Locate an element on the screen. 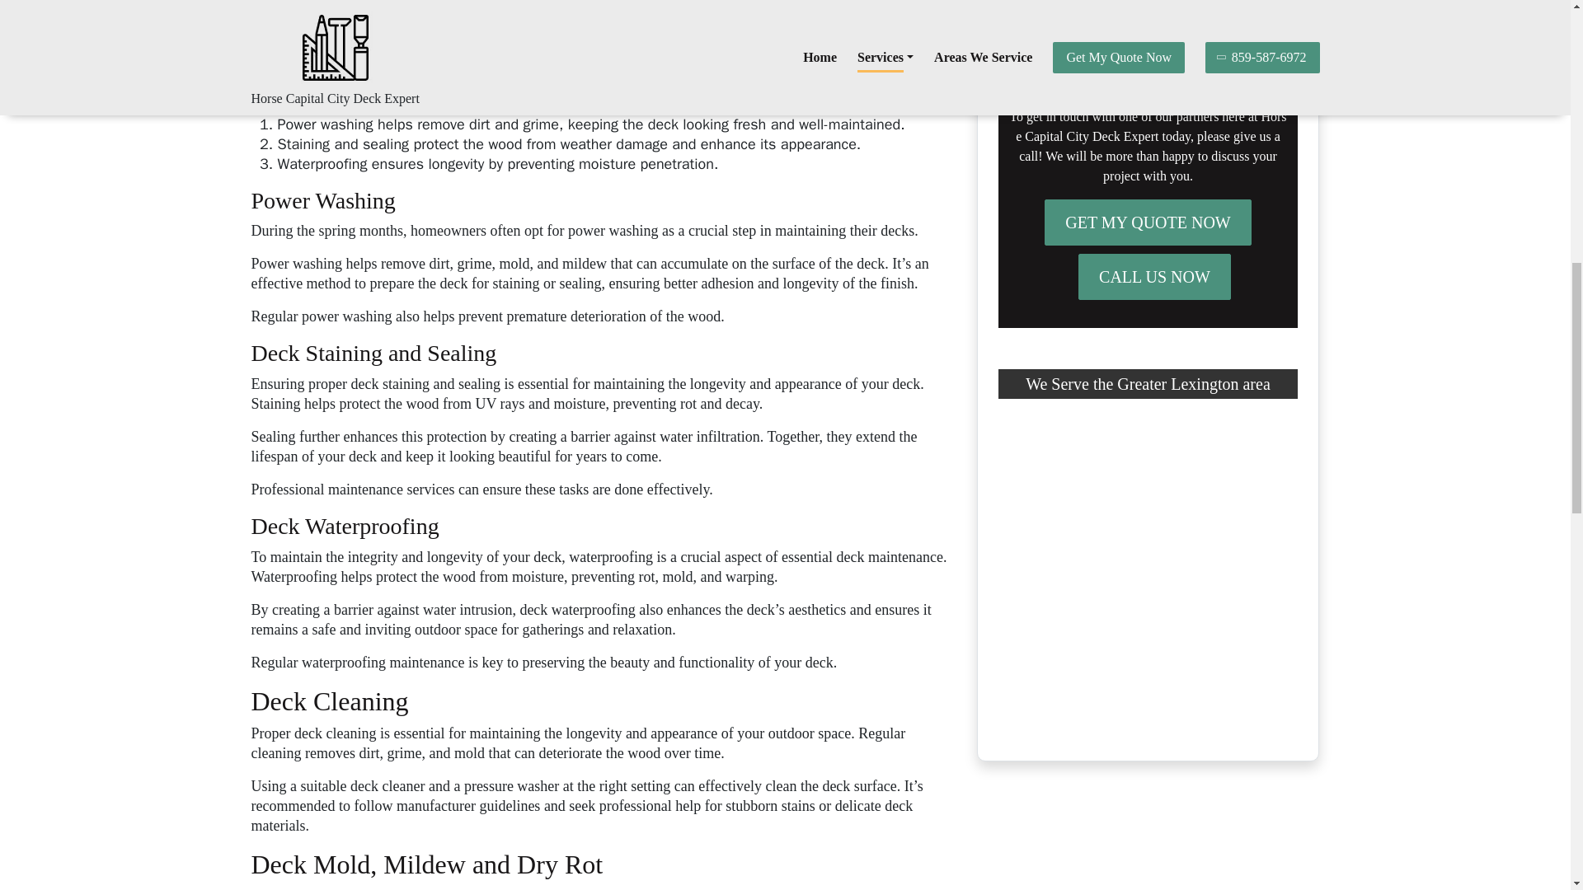 The height and width of the screenshot is (890, 1583). CALL US NOW is located at coordinates (1154, 276).